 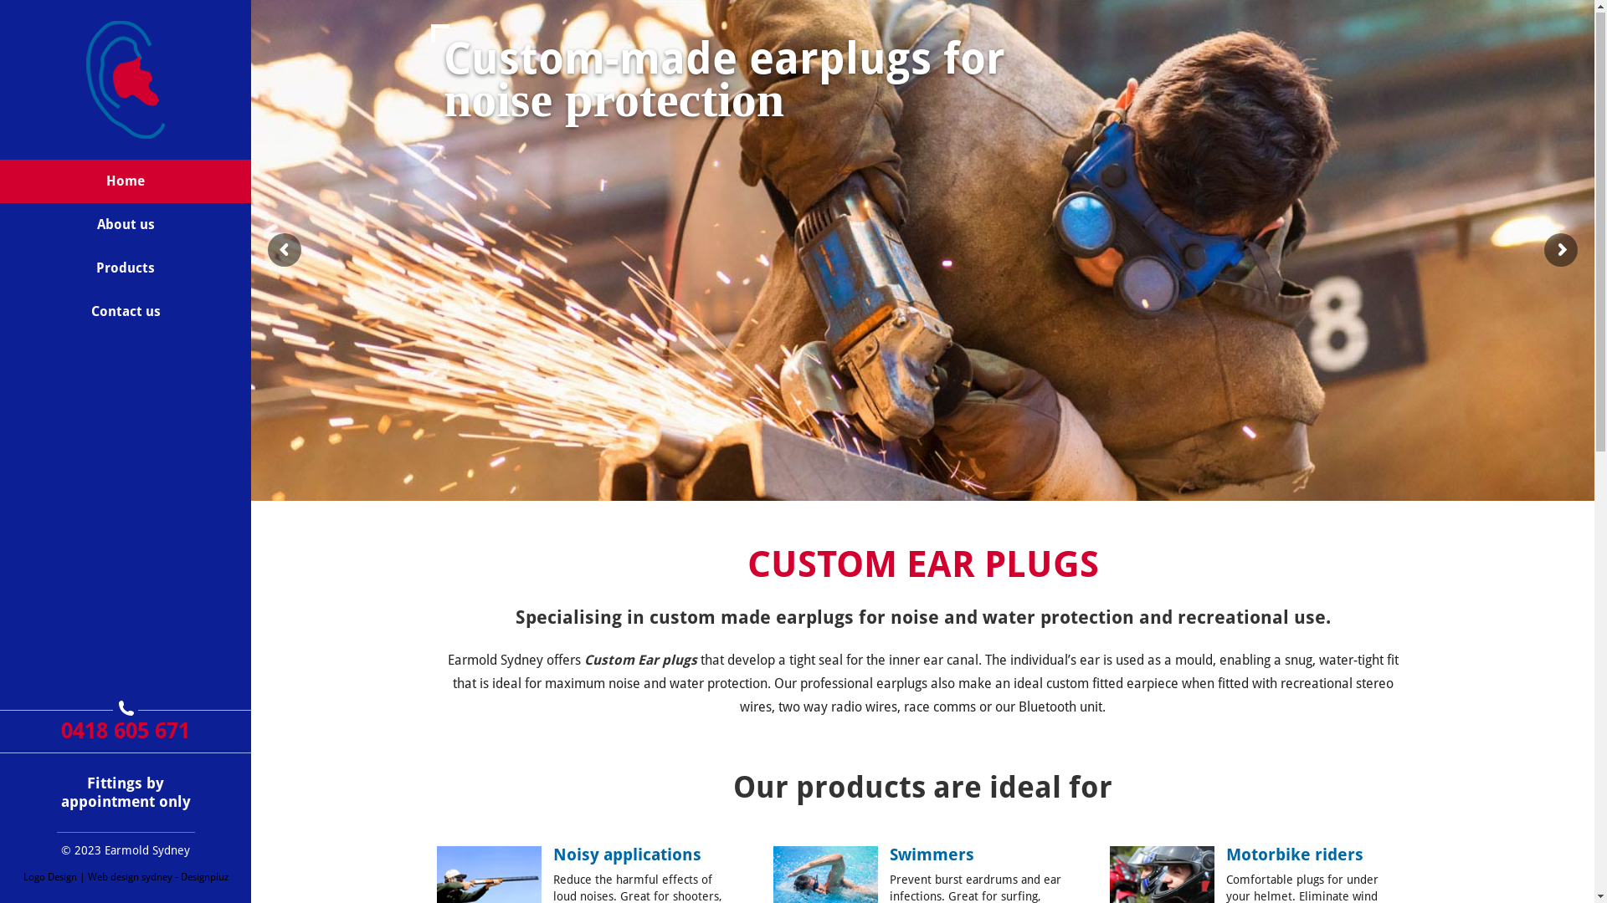 I want to click on Home, so click(x=126, y=182).